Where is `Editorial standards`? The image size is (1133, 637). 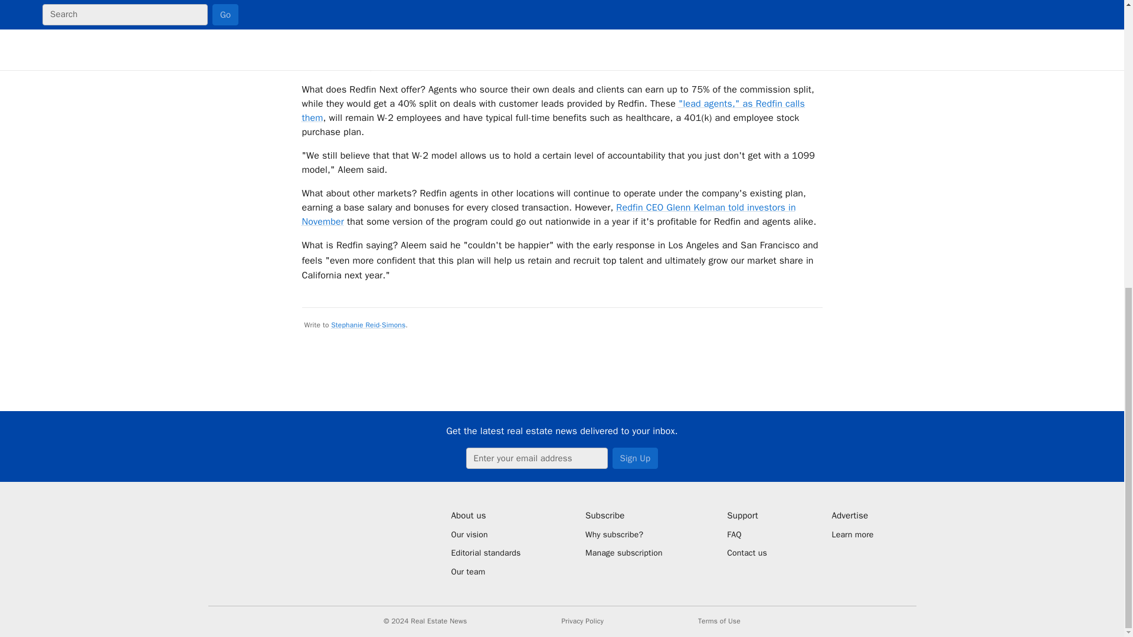
Editorial standards is located at coordinates (485, 553).